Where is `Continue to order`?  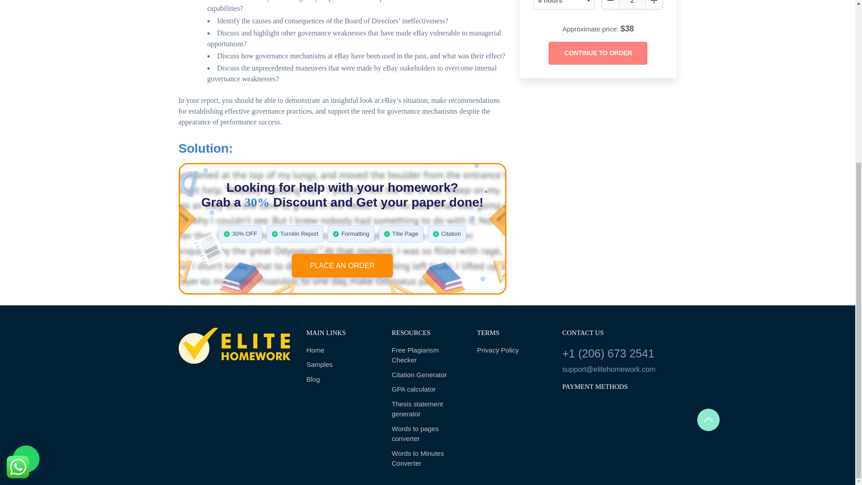 Continue to order is located at coordinates (598, 53).